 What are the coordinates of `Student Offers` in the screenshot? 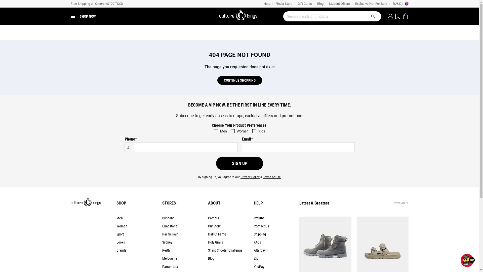 It's located at (339, 4).